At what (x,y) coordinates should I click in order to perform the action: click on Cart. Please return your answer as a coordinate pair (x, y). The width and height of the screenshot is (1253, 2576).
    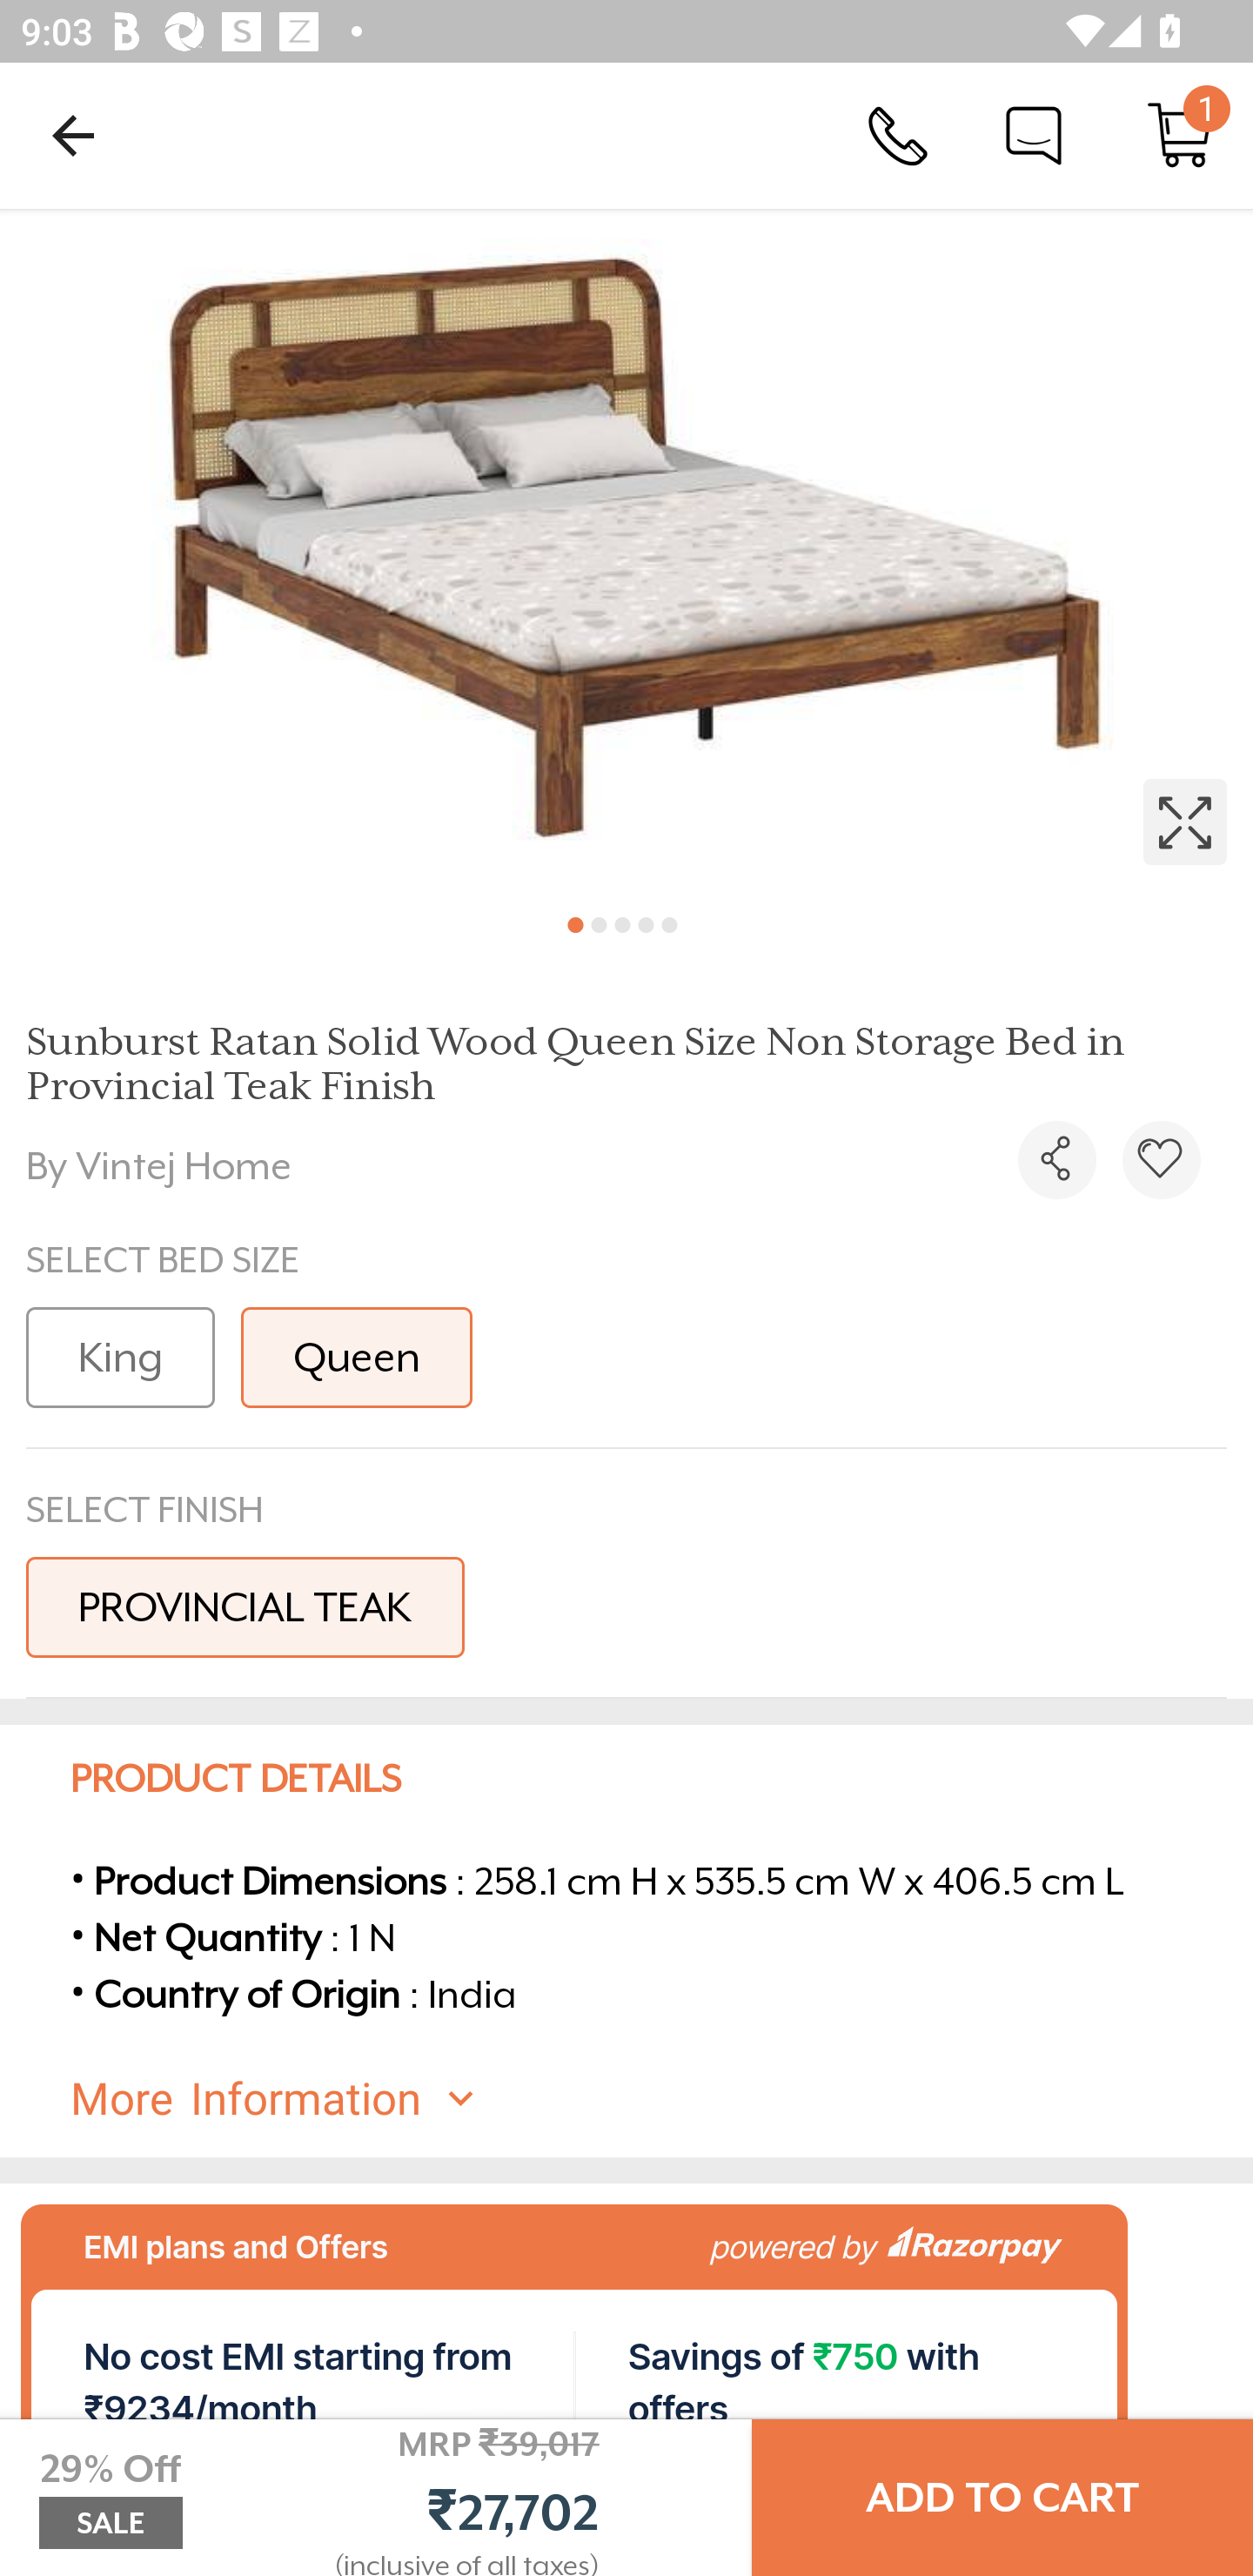
    Looking at the image, I should click on (1180, 134).